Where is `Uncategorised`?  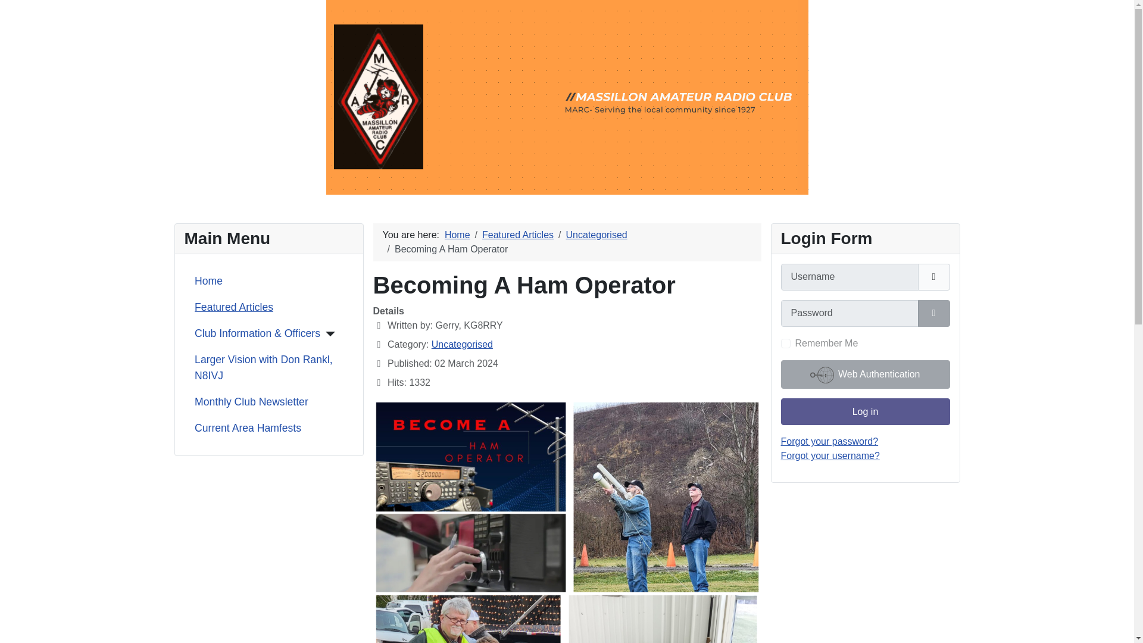 Uncategorised is located at coordinates (462, 344).